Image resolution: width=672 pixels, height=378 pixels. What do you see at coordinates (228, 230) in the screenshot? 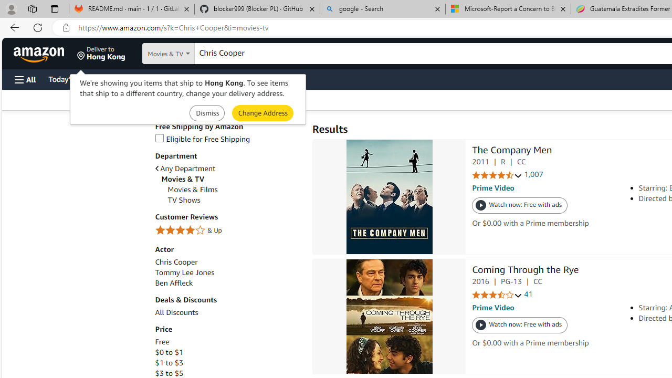
I see `4 Stars & Up` at bounding box center [228, 230].